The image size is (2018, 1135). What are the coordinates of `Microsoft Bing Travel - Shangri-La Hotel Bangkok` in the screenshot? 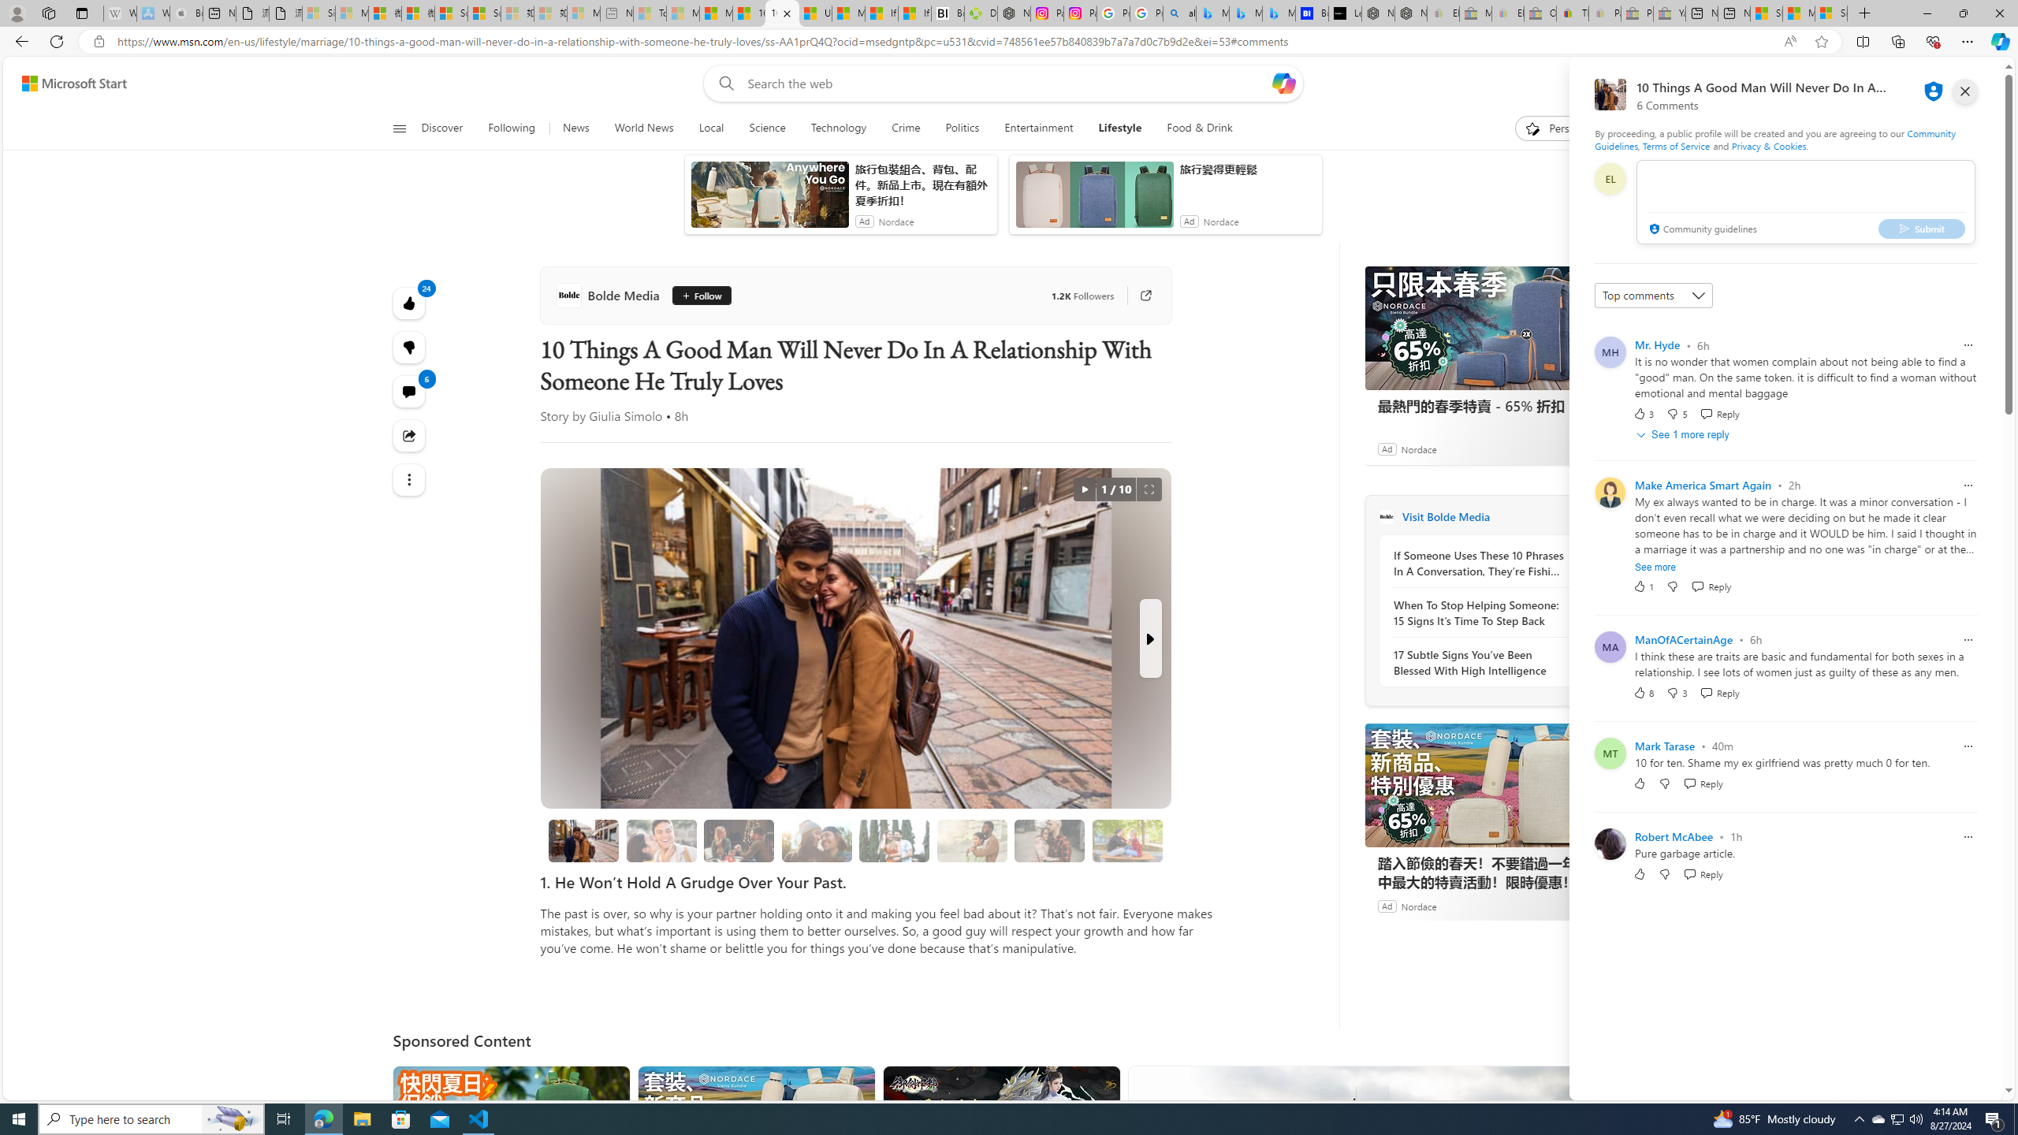 It's located at (1279, 13).